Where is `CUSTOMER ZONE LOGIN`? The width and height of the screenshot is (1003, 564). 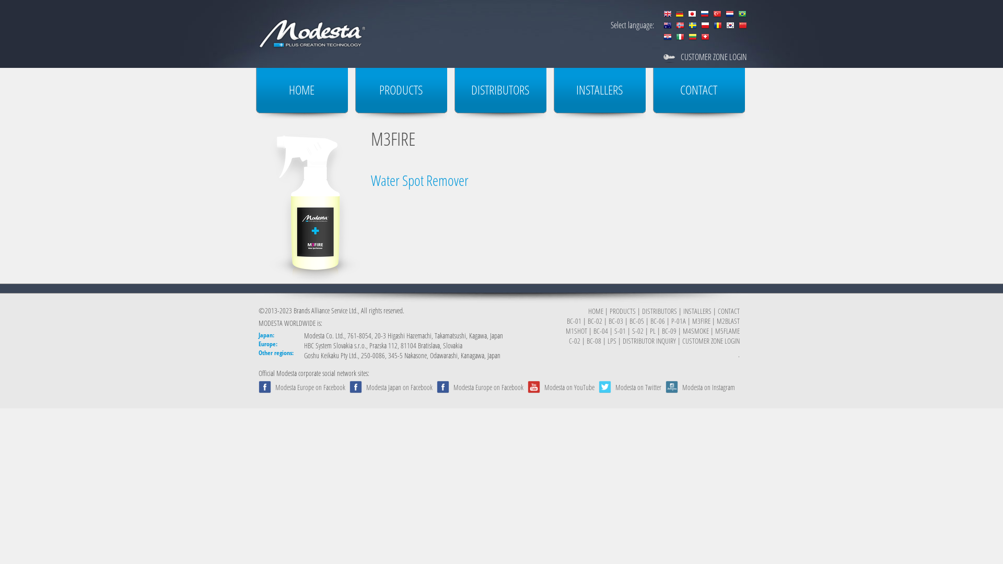
CUSTOMER ZONE LOGIN is located at coordinates (711, 340).